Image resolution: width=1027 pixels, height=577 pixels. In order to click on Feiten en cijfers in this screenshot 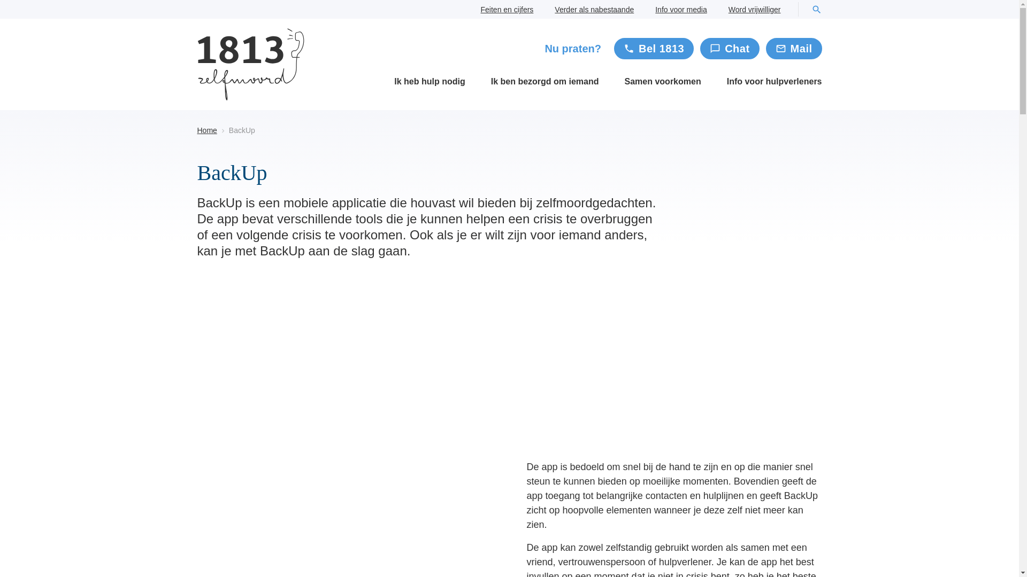, I will do `click(507, 10)`.